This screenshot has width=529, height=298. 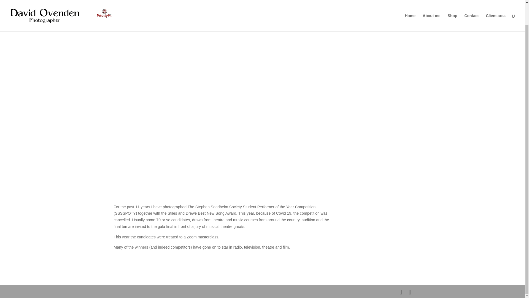 I want to click on Home, so click(x=410, y=4).